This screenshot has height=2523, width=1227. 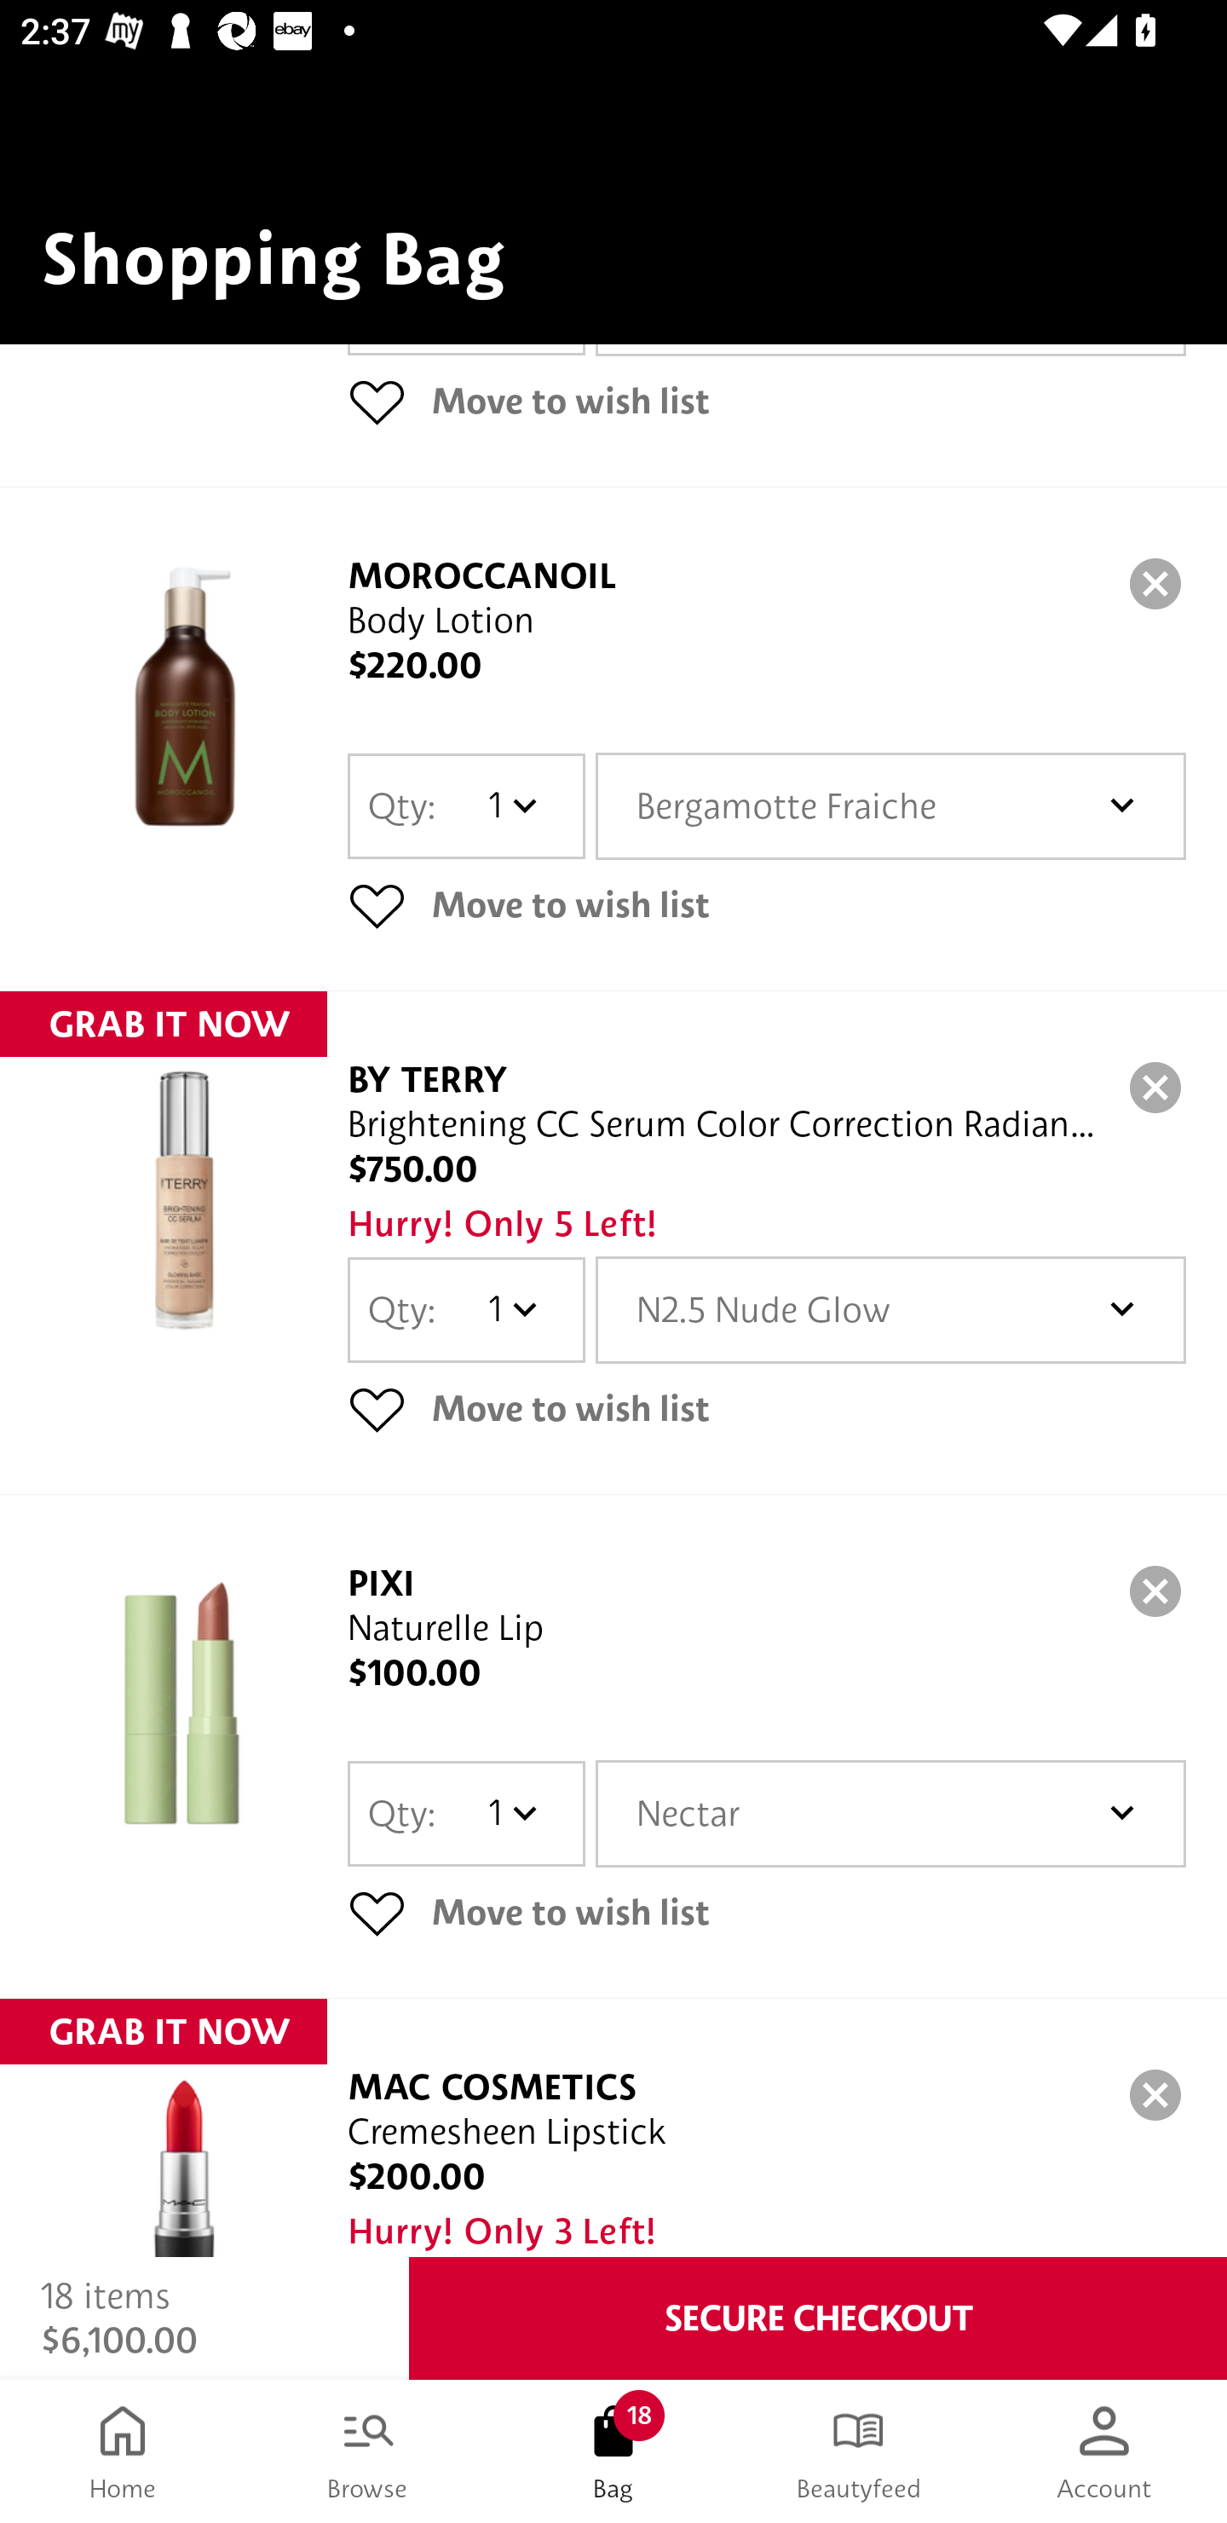 I want to click on Beautyfeed, so click(x=859, y=2451).